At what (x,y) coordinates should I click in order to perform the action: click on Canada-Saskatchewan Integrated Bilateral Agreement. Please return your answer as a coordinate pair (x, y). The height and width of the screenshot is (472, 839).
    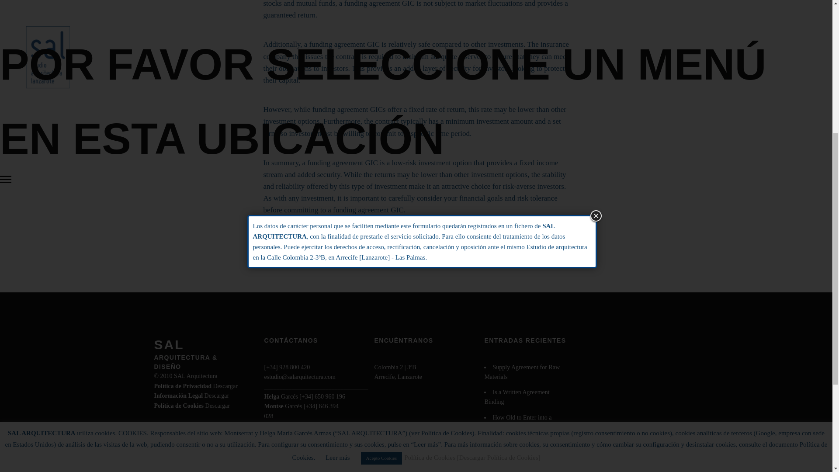
    Looking at the image, I should click on (522, 448).